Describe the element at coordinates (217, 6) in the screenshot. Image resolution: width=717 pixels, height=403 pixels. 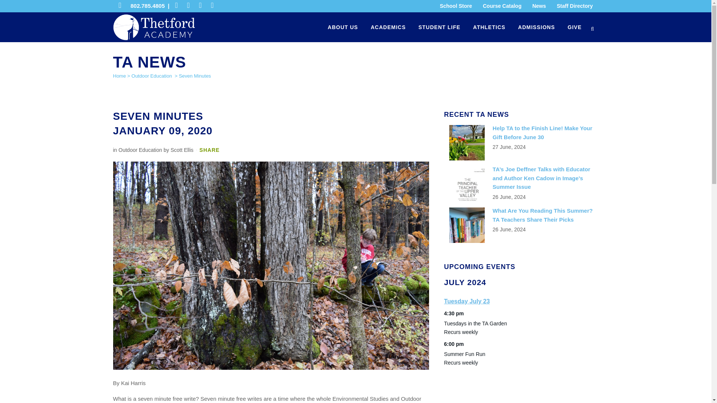
I see `-youtube-play` at that location.